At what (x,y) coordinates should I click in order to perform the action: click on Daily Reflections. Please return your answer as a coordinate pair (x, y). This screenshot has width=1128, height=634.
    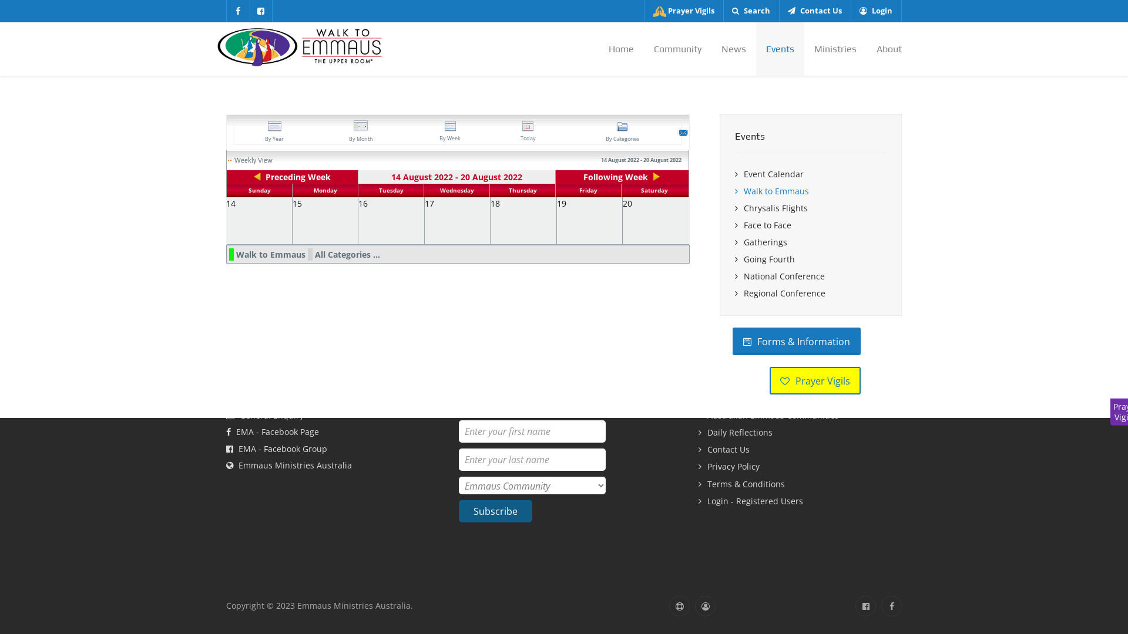
    Looking at the image, I should click on (800, 433).